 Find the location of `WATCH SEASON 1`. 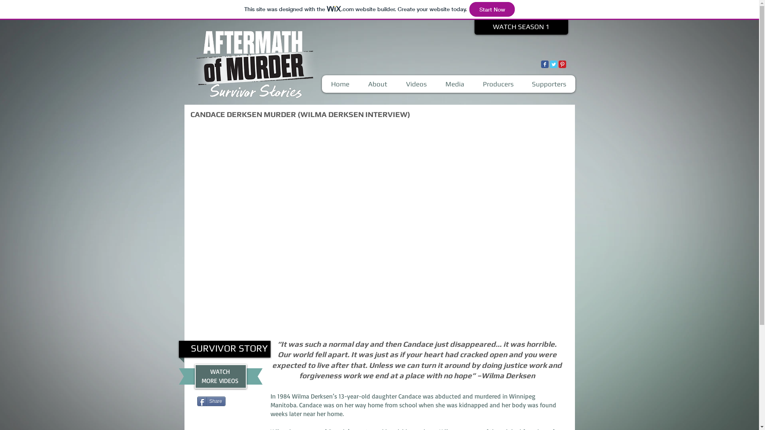

WATCH SEASON 1 is located at coordinates (521, 27).